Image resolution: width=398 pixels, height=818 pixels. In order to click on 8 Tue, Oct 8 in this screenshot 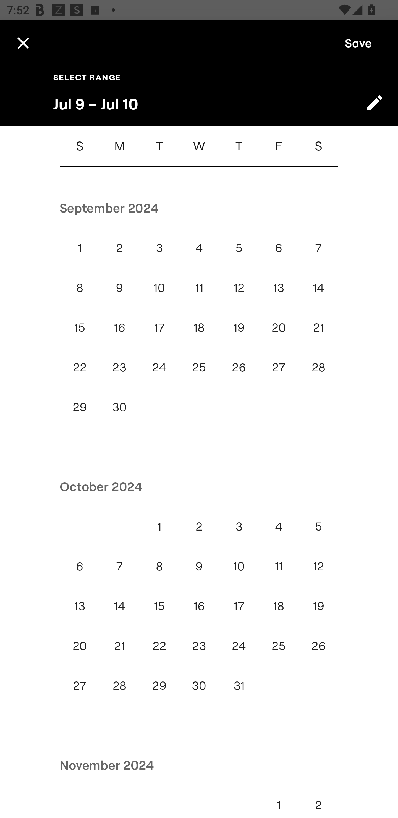, I will do `click(159, 567)`.